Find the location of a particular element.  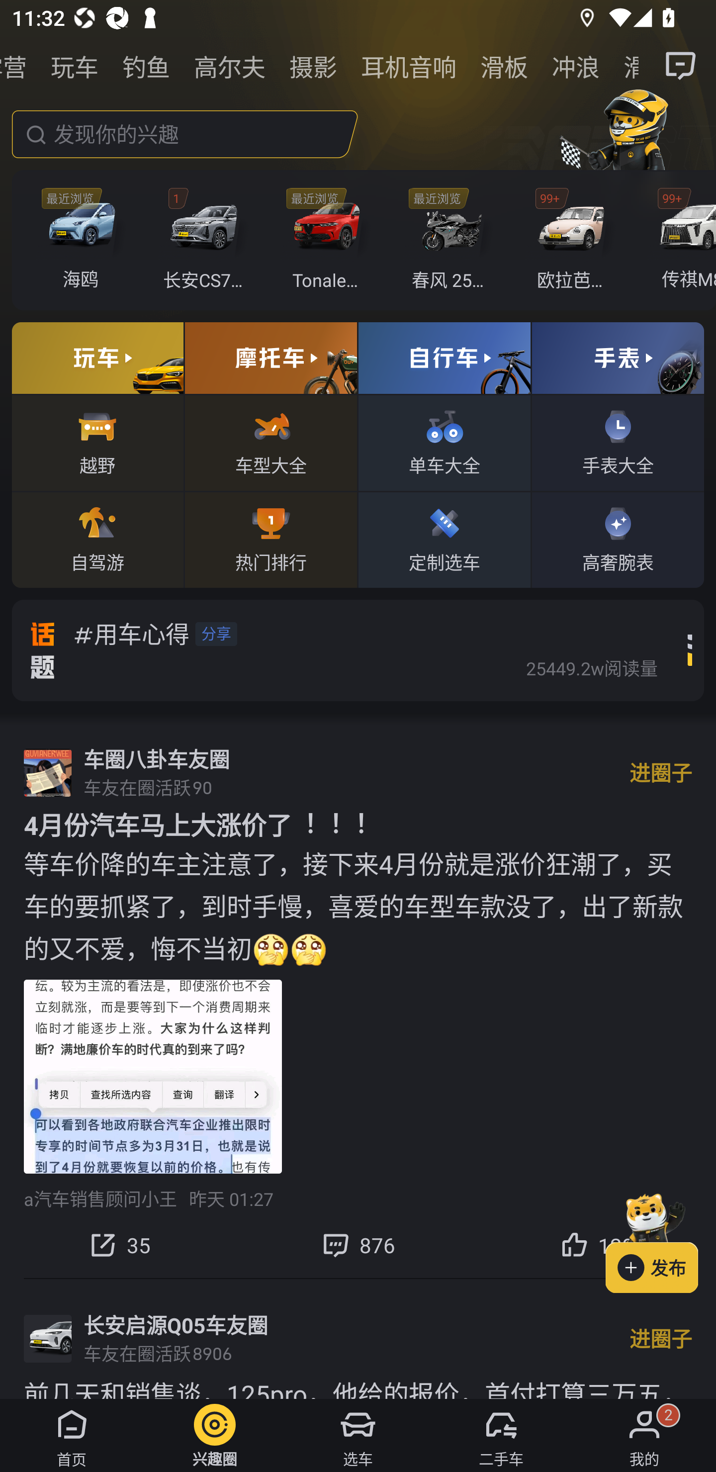

摄影 is located at coordinates (313, 66).